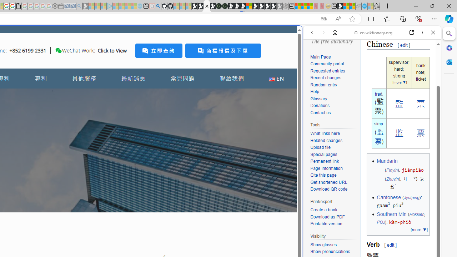 The image size is (457, 257). I want to click on Jyutping, so click(411, 197).